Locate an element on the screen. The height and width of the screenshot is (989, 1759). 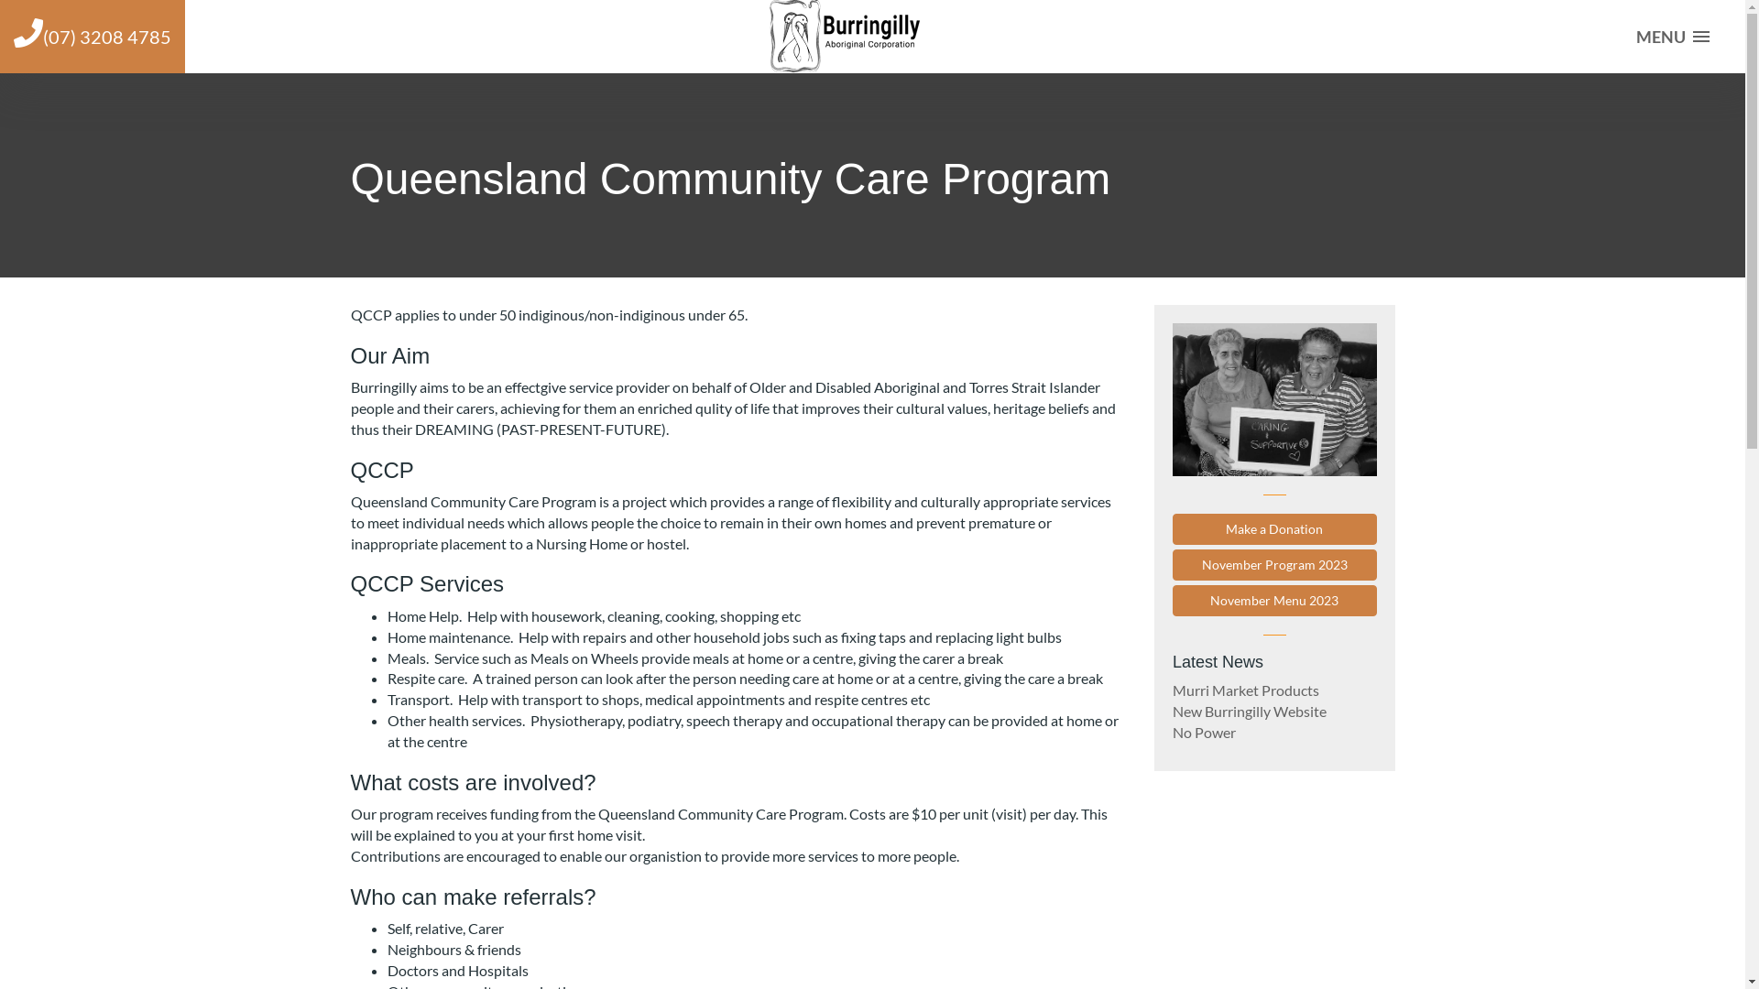
November Program 2023 is located at coordinates (1275, 565).